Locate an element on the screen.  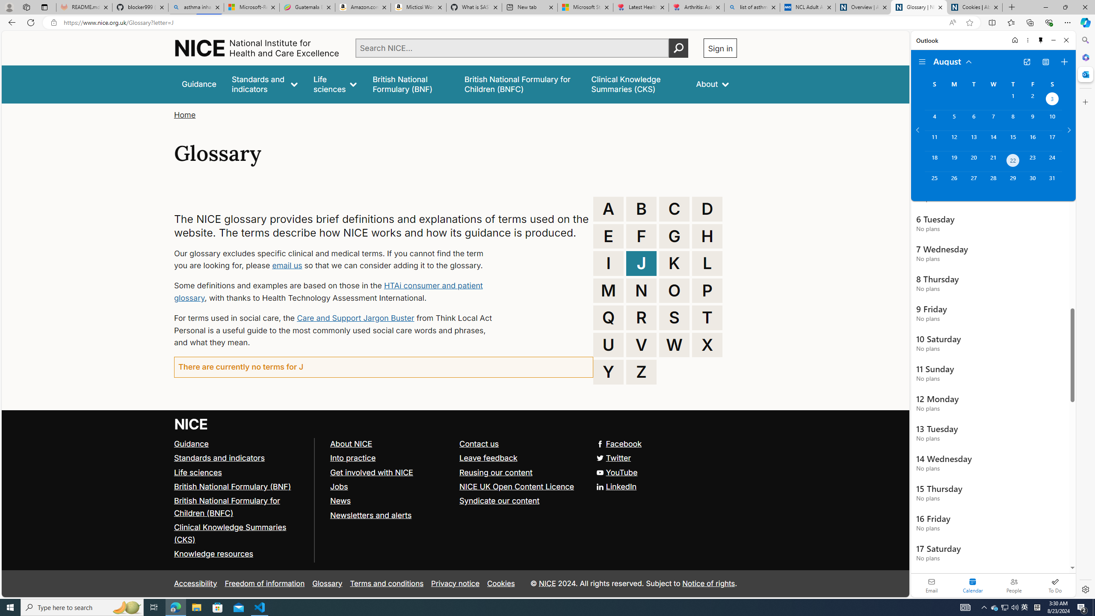
Get involved with NICE is located at coordinates (390, 473).